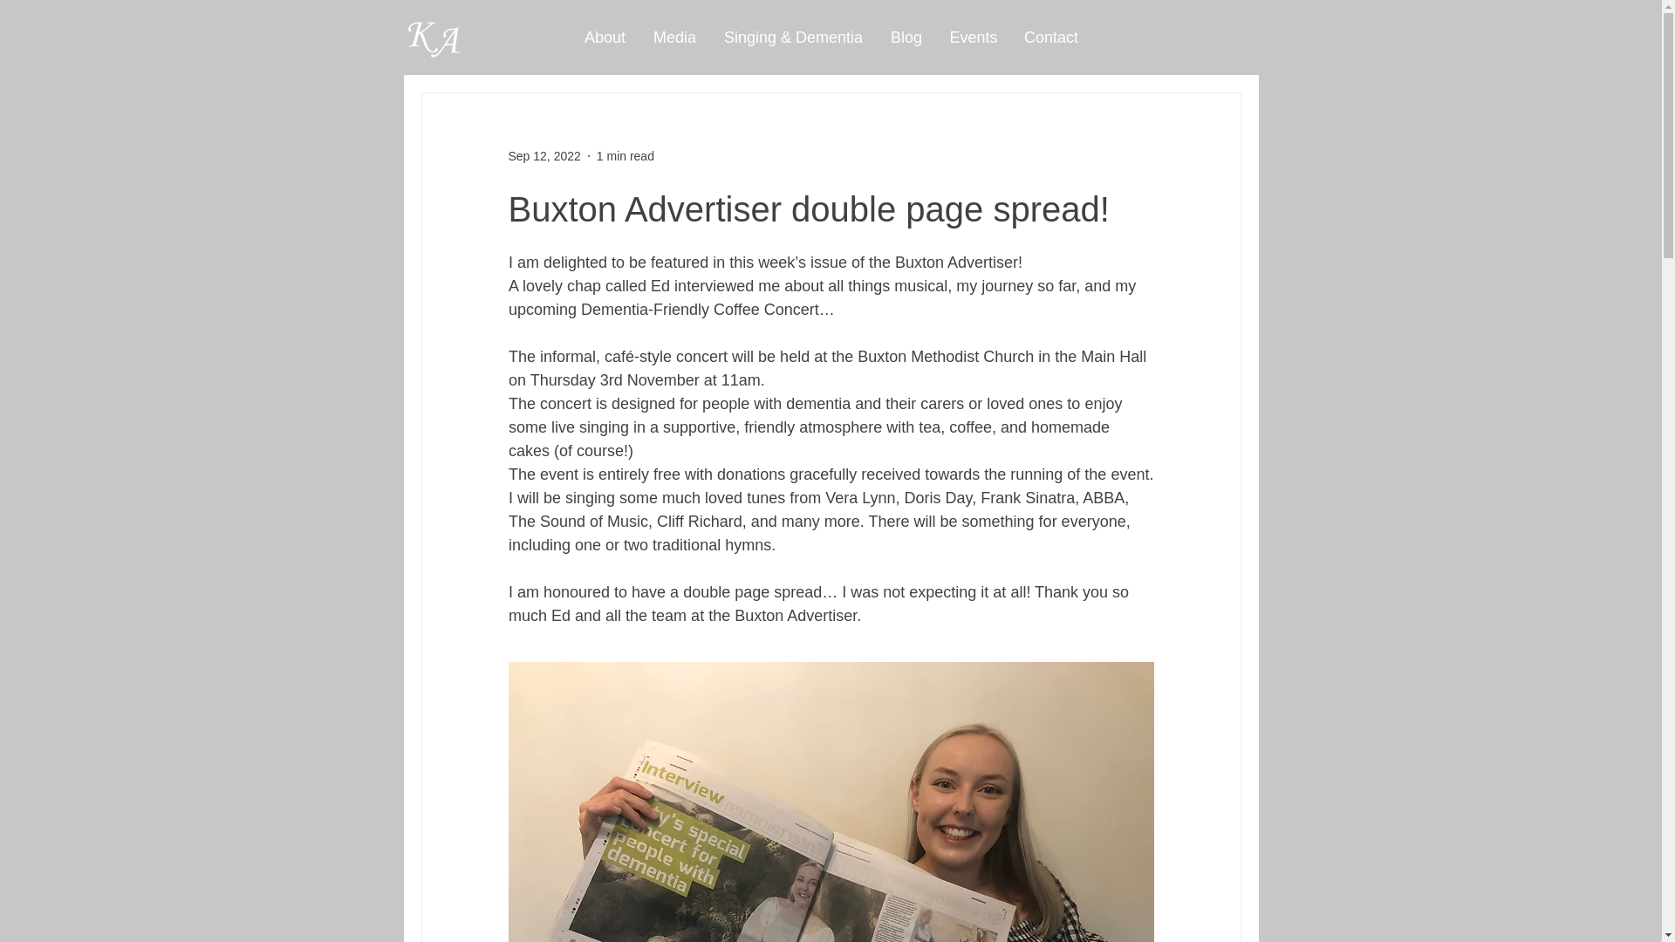 The image size is (1675, 942). What do you see at coordinates (972, 37) in the screenshot?
I see `Events` at bounding box center [972, 37].